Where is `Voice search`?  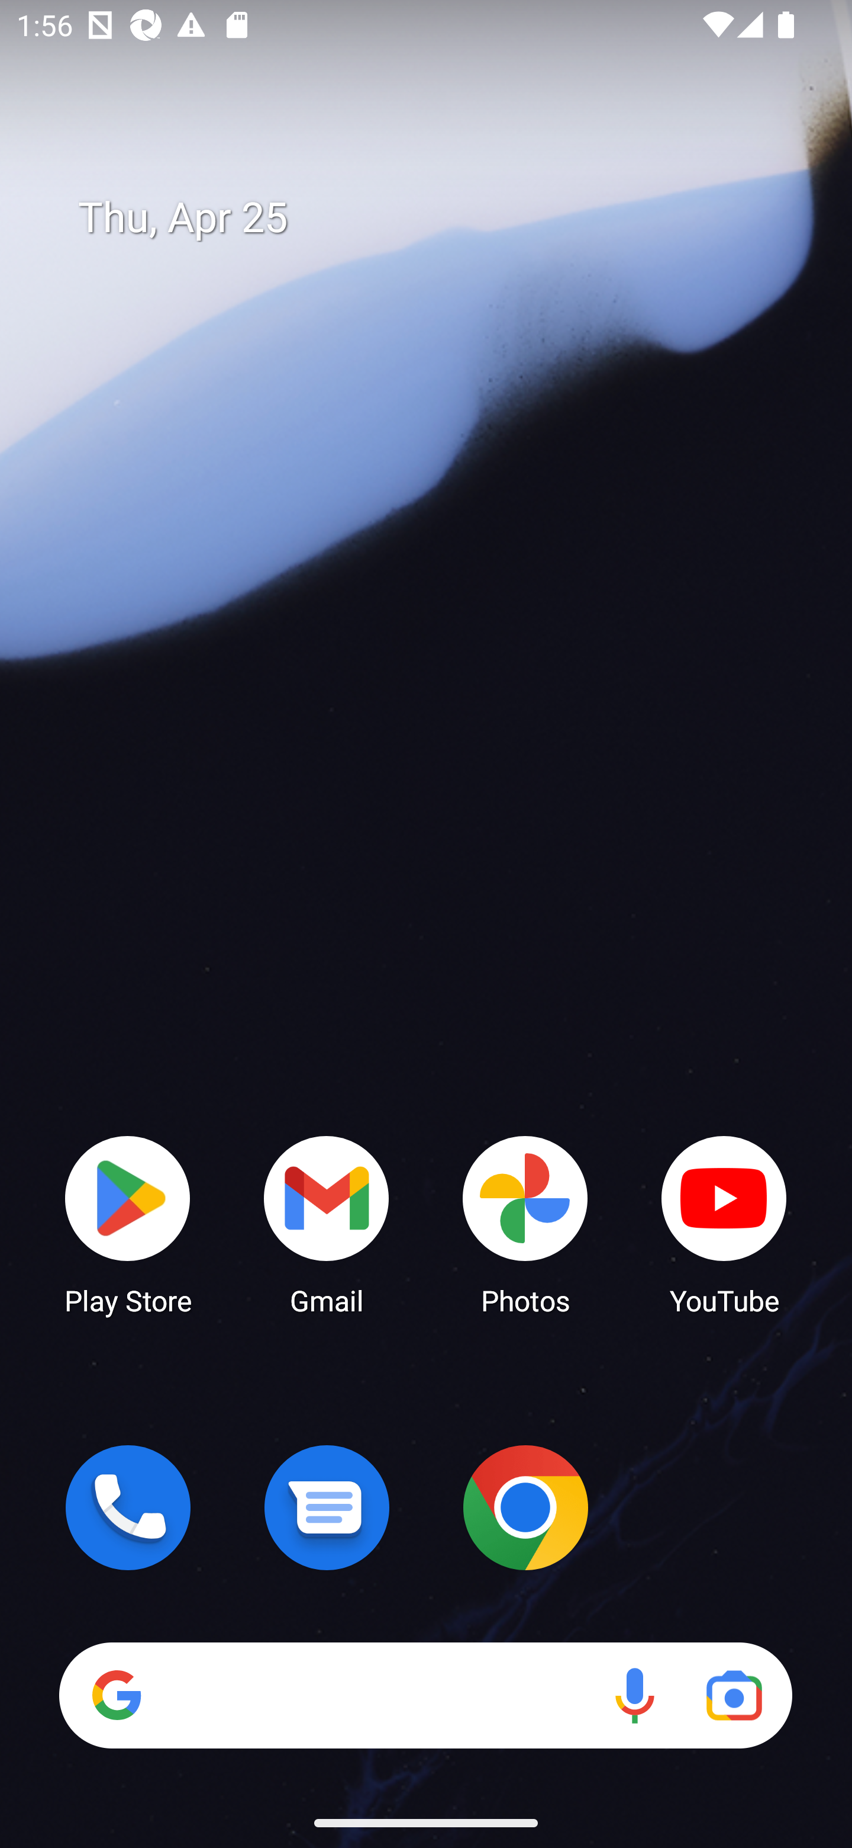
Voice search is located at coordinates (634, 1695).